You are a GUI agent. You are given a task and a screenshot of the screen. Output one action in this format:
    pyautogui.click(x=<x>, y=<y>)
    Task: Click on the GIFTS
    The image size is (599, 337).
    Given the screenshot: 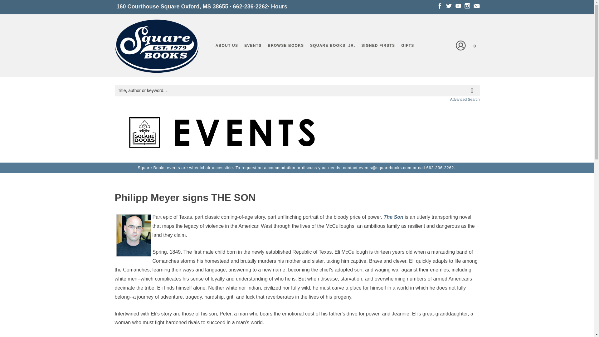 What is the action you would take?
    pyautogui.click(x=407, y=45)
    